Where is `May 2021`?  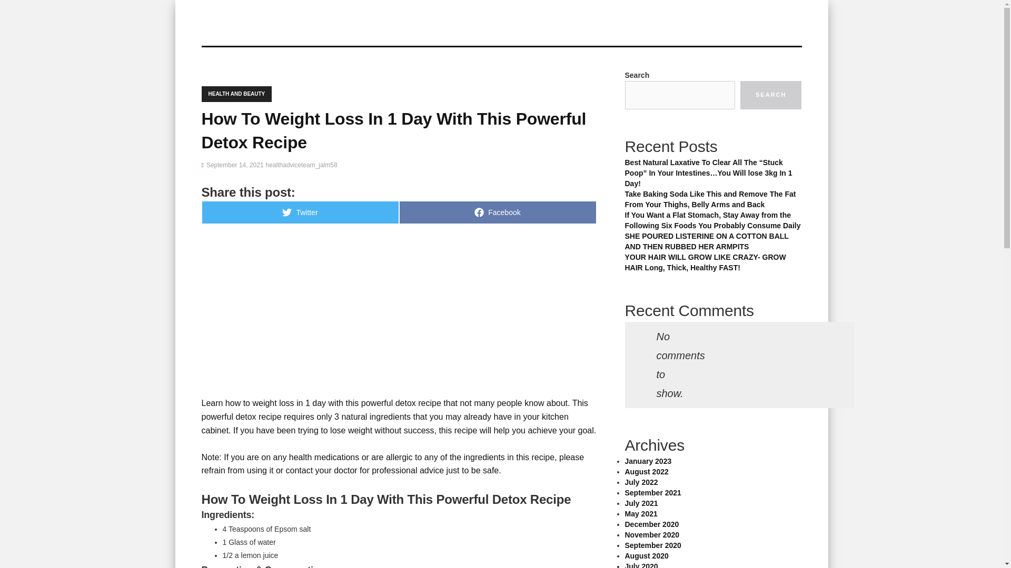 May 2021 is located at coordinates (641, 482).